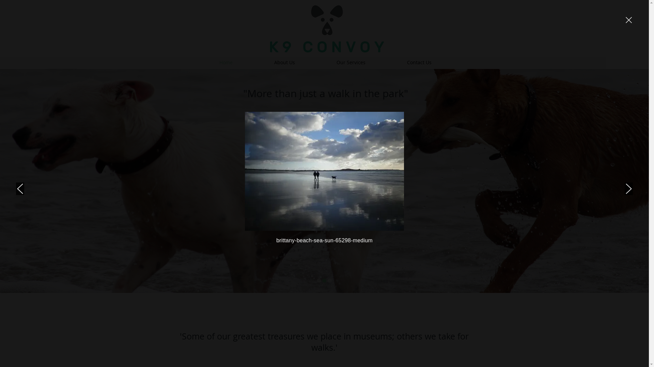 This screenshot has height=367, width=654. Describe the element at coordinates (285, 63) in the screenshot. I see `About Us` at that location.